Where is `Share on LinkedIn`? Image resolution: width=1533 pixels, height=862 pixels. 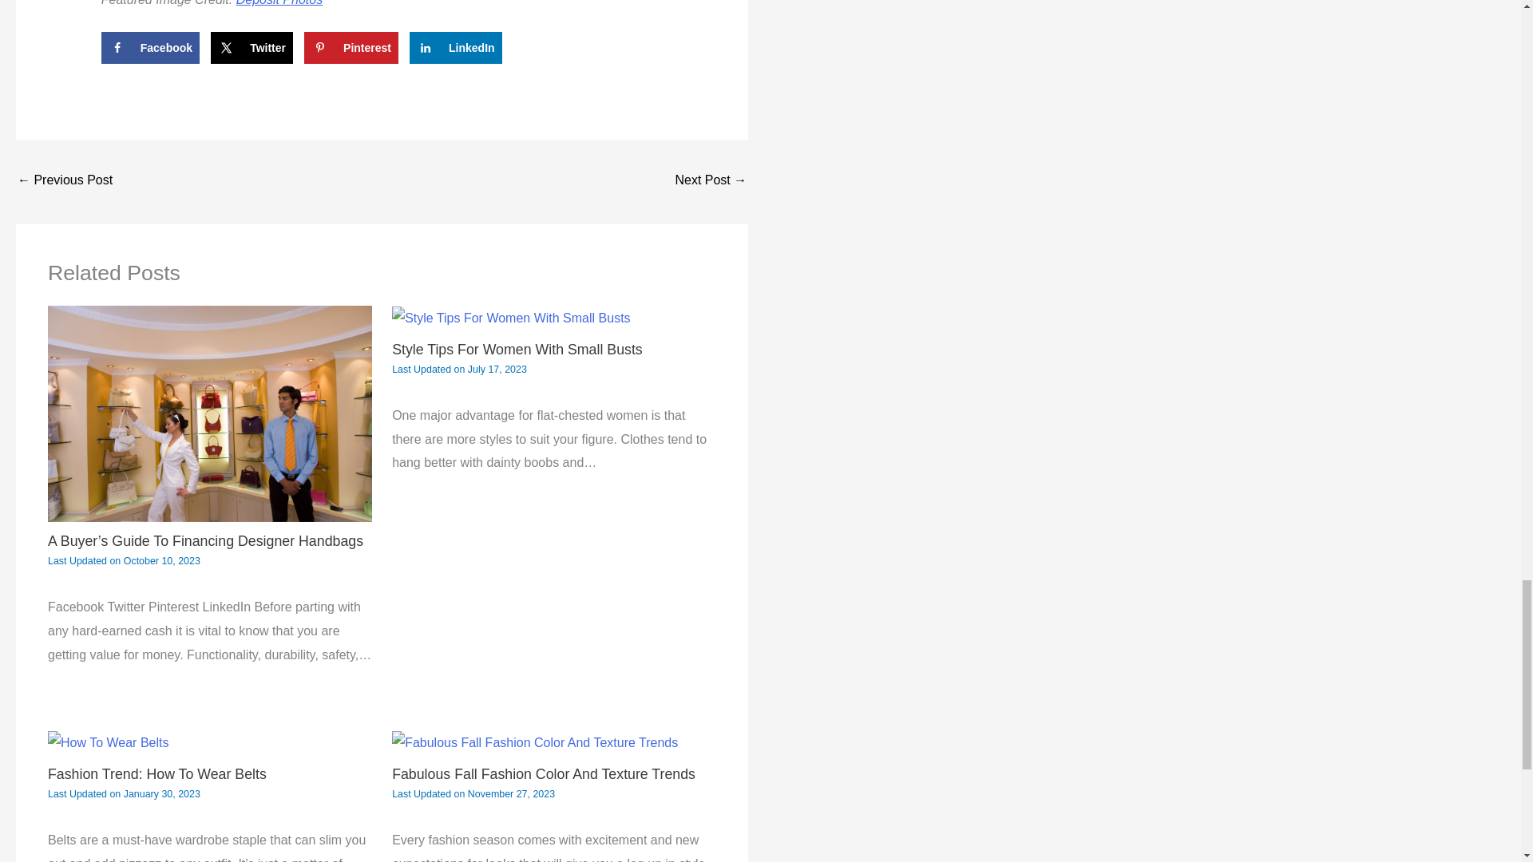
Share on LinkedIn is located at coordinates (455, 47).